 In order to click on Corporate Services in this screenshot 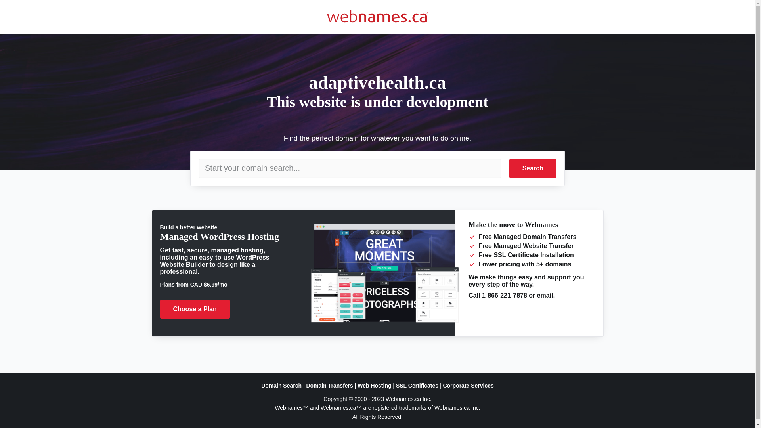, I will do `click(468, 386)`.